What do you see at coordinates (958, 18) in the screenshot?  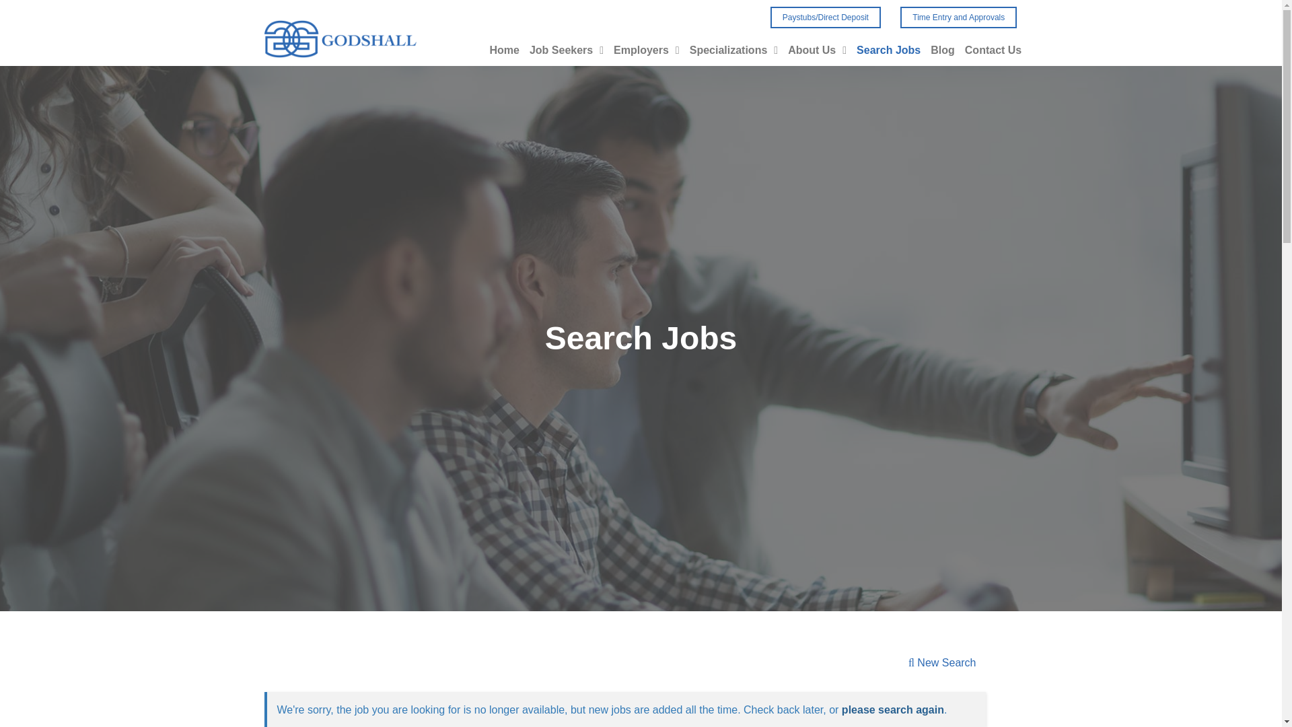 I see `Time Entry and Approvals` at bounding box center [958, 18].